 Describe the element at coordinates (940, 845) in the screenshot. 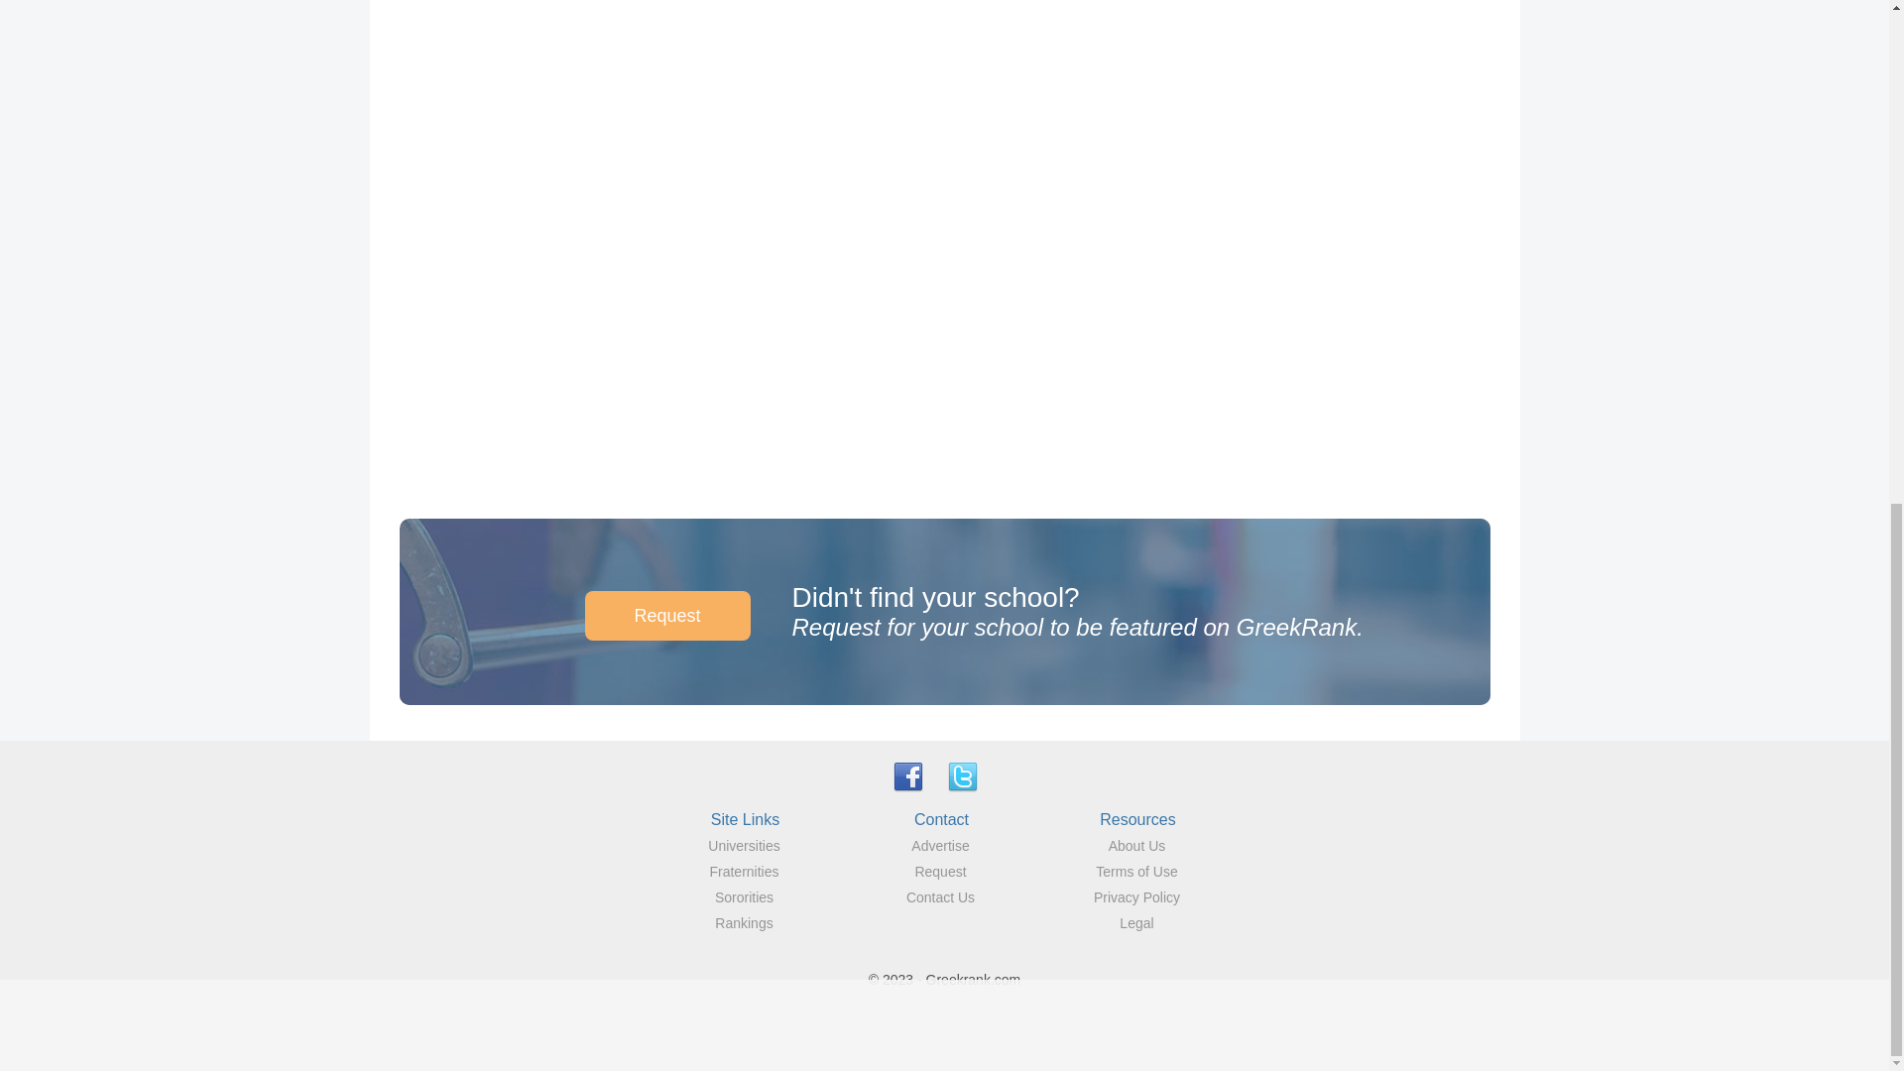

I see `Advertise` at that location.